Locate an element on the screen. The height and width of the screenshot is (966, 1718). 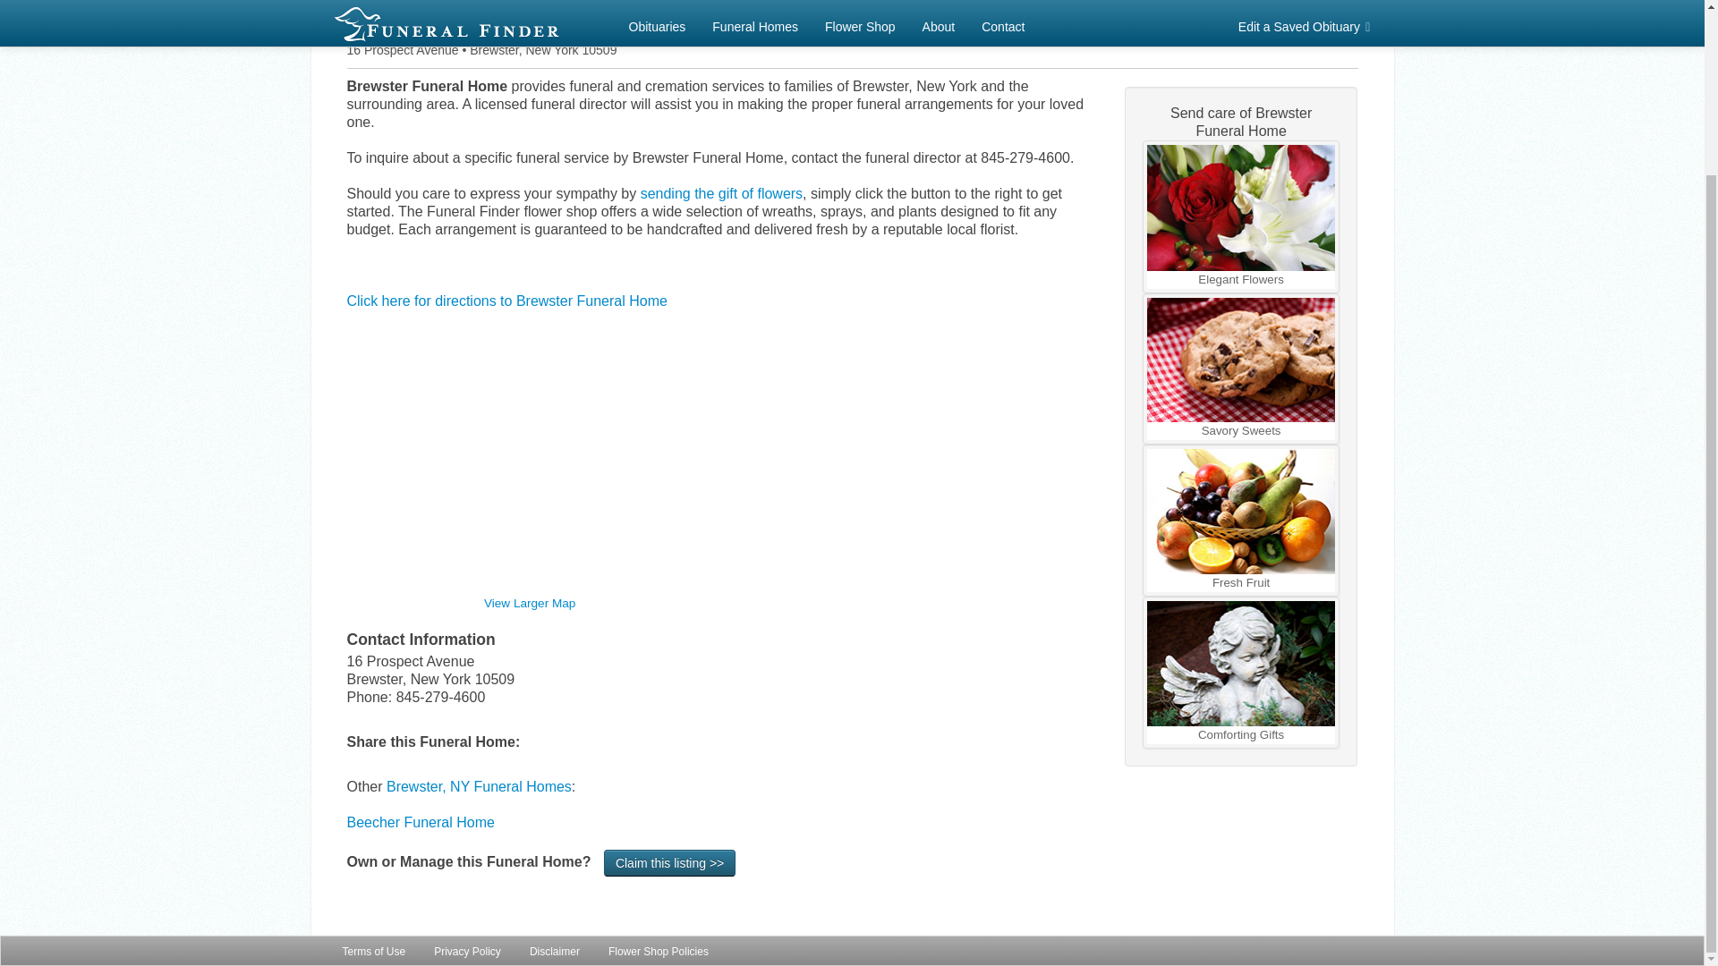
Privacy Policy is located at coordinates (467, 750).